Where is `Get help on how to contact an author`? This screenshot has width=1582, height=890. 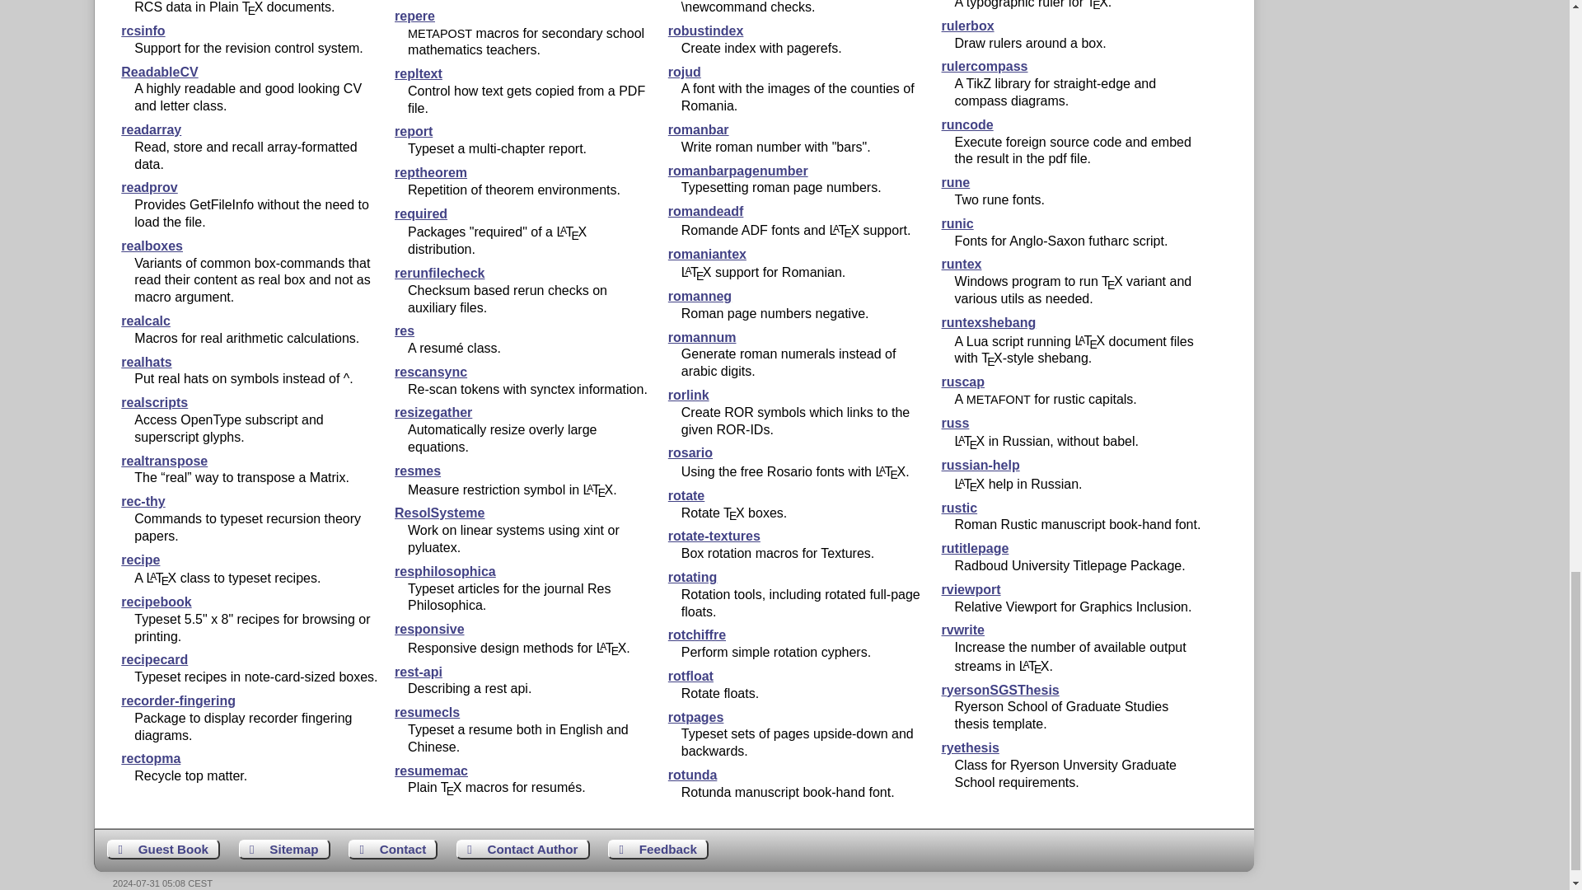
Get help on how to contact an author is located at coordinates (523, 850).